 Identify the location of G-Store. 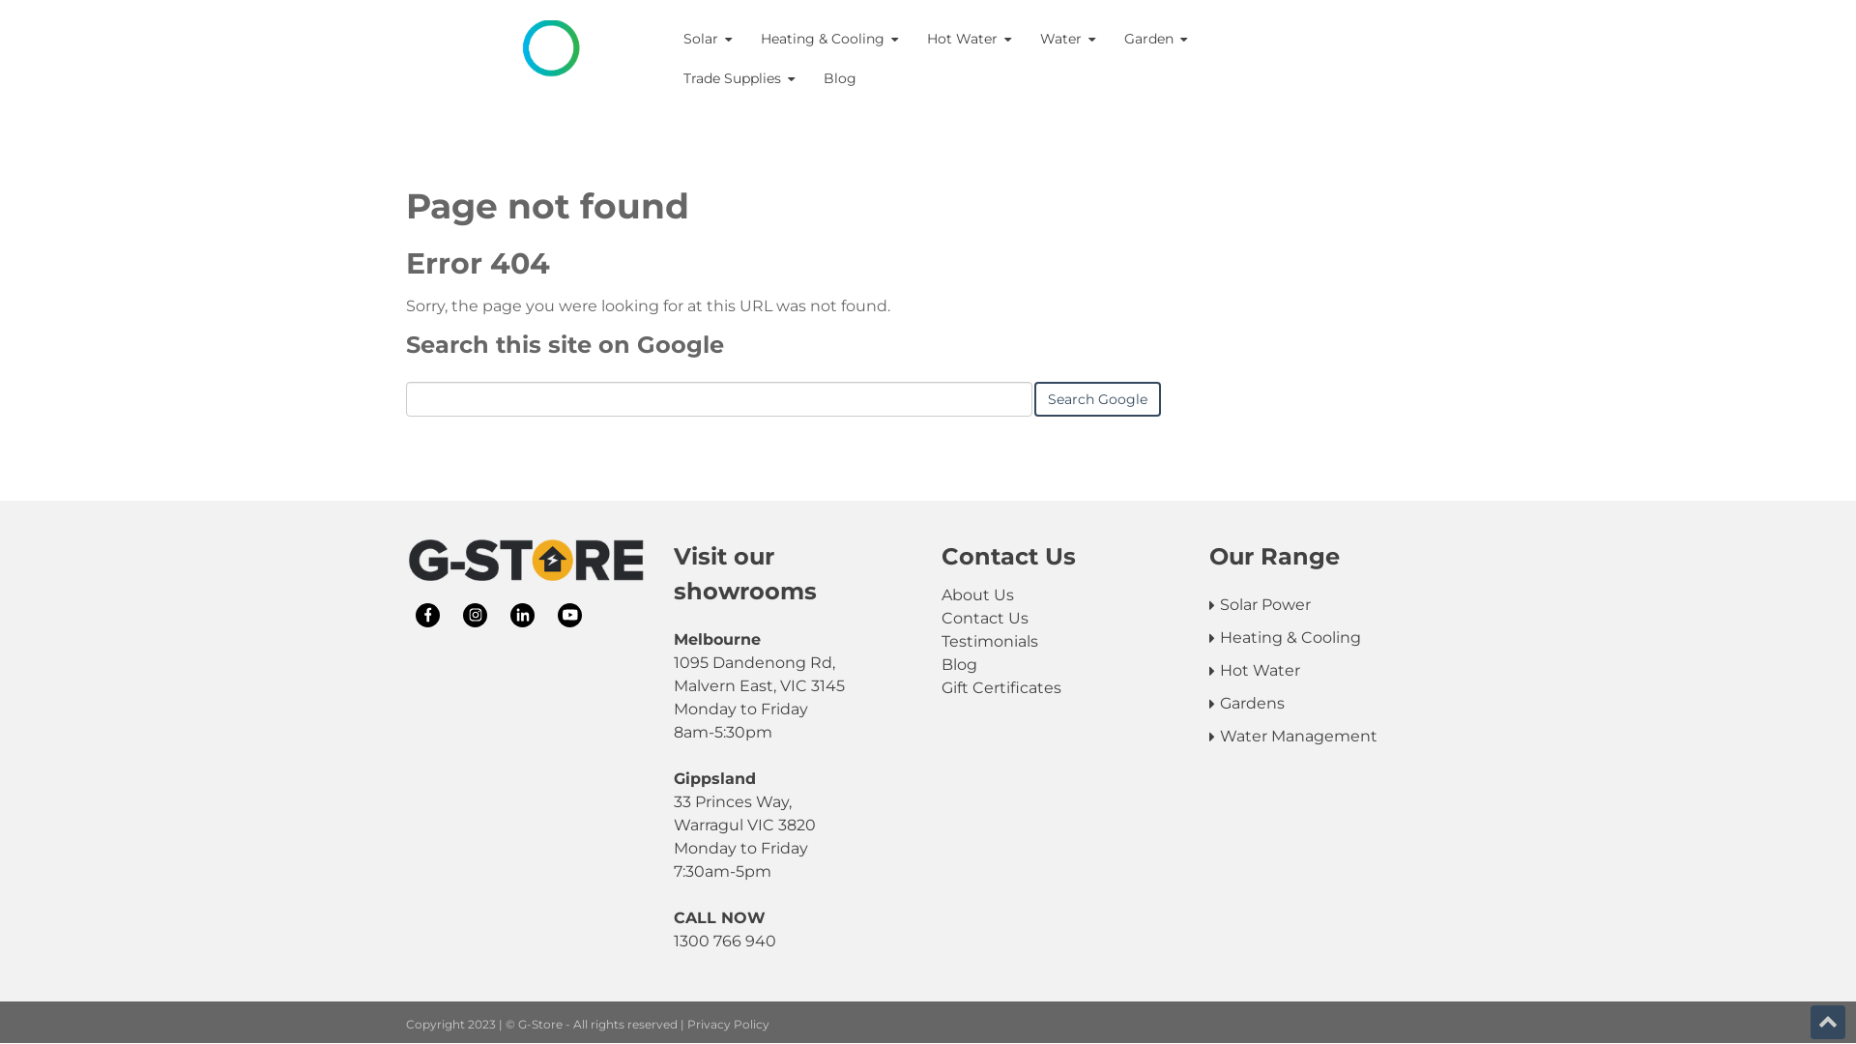
(526, 61).